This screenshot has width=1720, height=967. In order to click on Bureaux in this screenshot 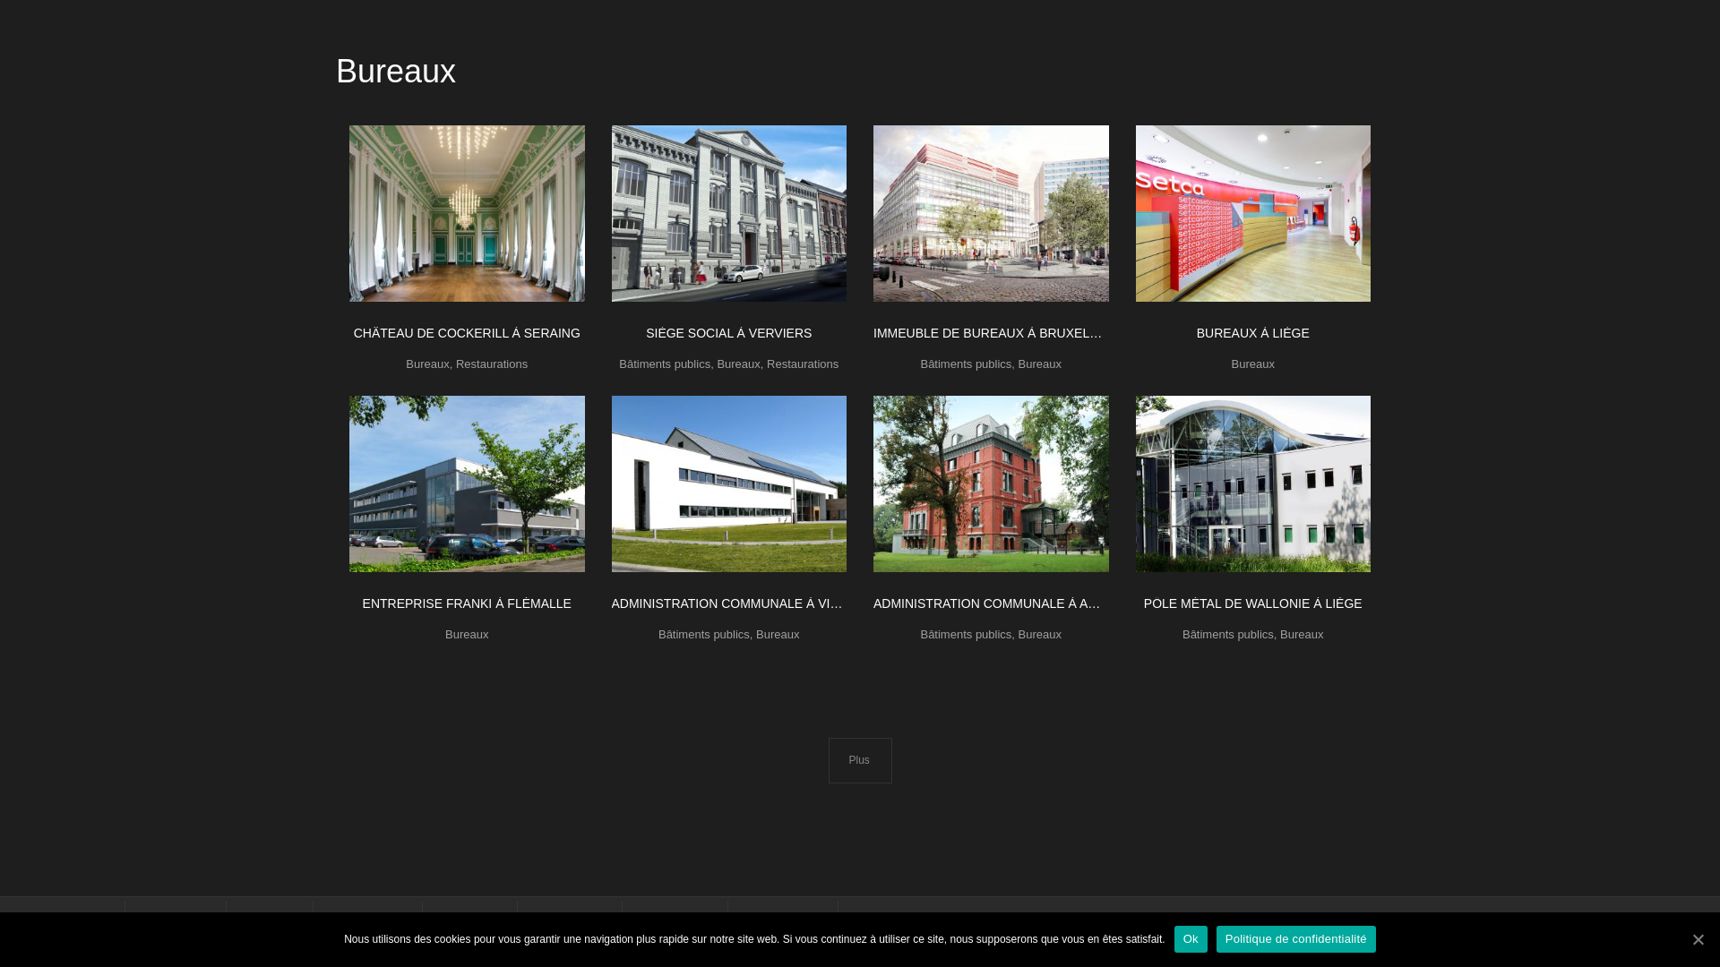, I will do `click(1040, 375)`.